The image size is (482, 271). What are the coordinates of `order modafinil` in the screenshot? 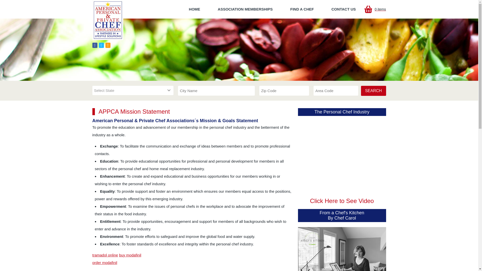 It's located at (105, 262).